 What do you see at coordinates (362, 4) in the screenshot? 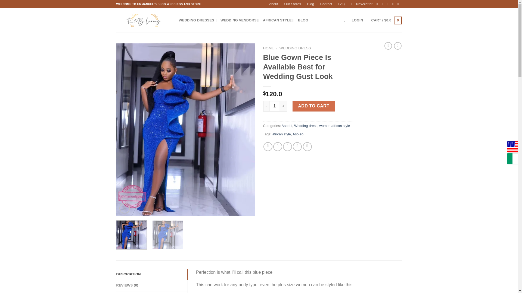
I see `Sign up for Newsletter` at bounding box center [362, 4].